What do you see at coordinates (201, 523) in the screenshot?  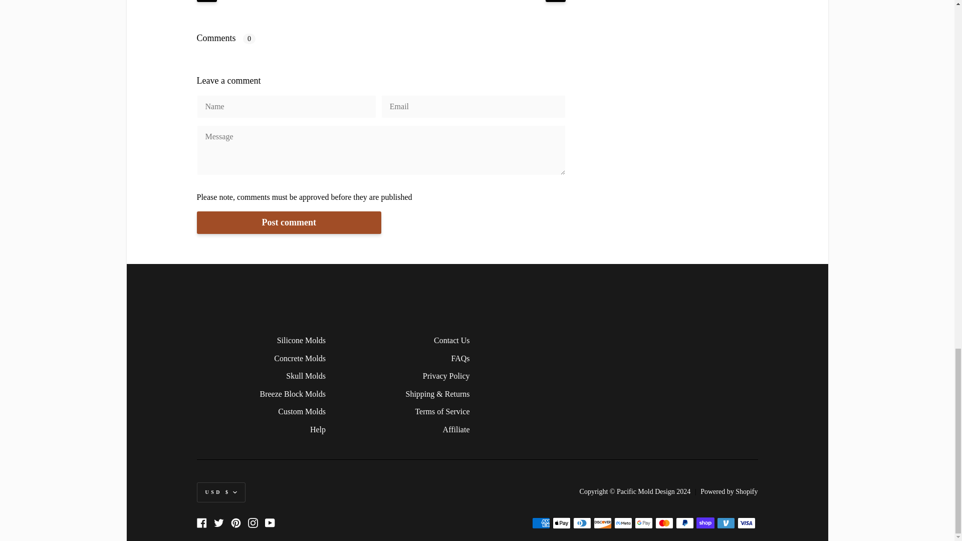 I see `Pacific Mold Design on Facebook` at bounding box center [201, 523].